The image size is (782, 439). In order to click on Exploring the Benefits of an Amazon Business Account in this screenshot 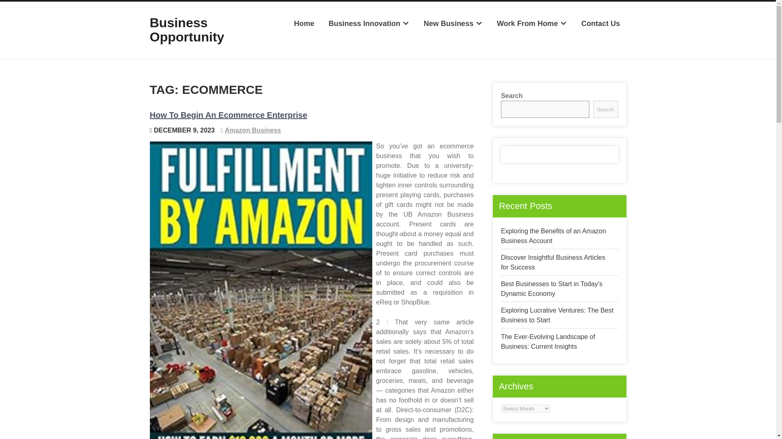, I will do `click(554, 236)`.